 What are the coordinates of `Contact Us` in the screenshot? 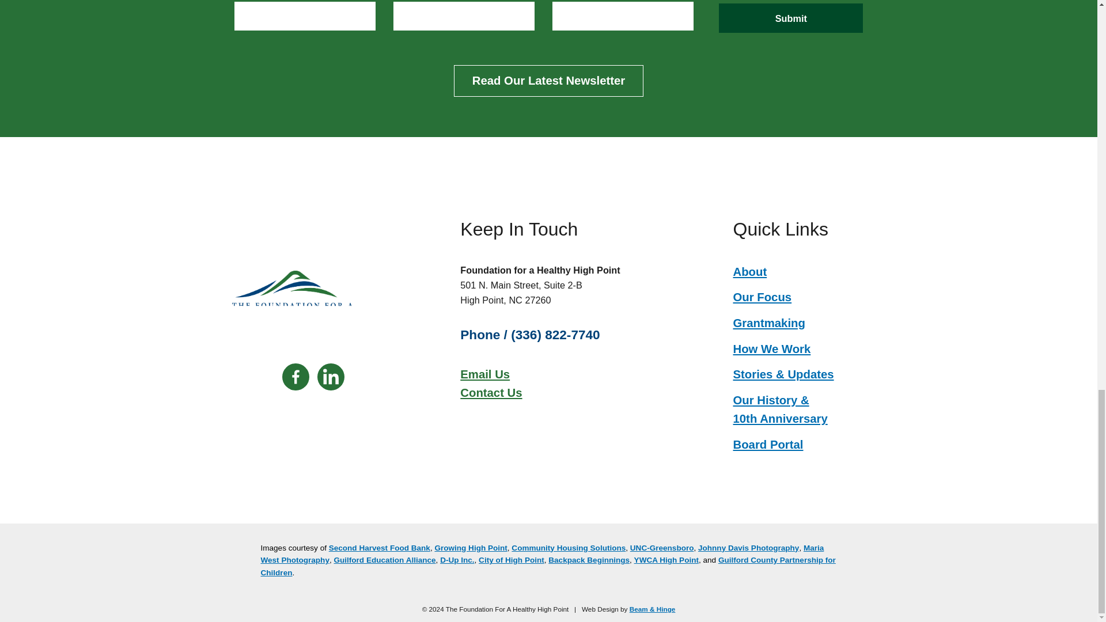 It's located at (491, 393).